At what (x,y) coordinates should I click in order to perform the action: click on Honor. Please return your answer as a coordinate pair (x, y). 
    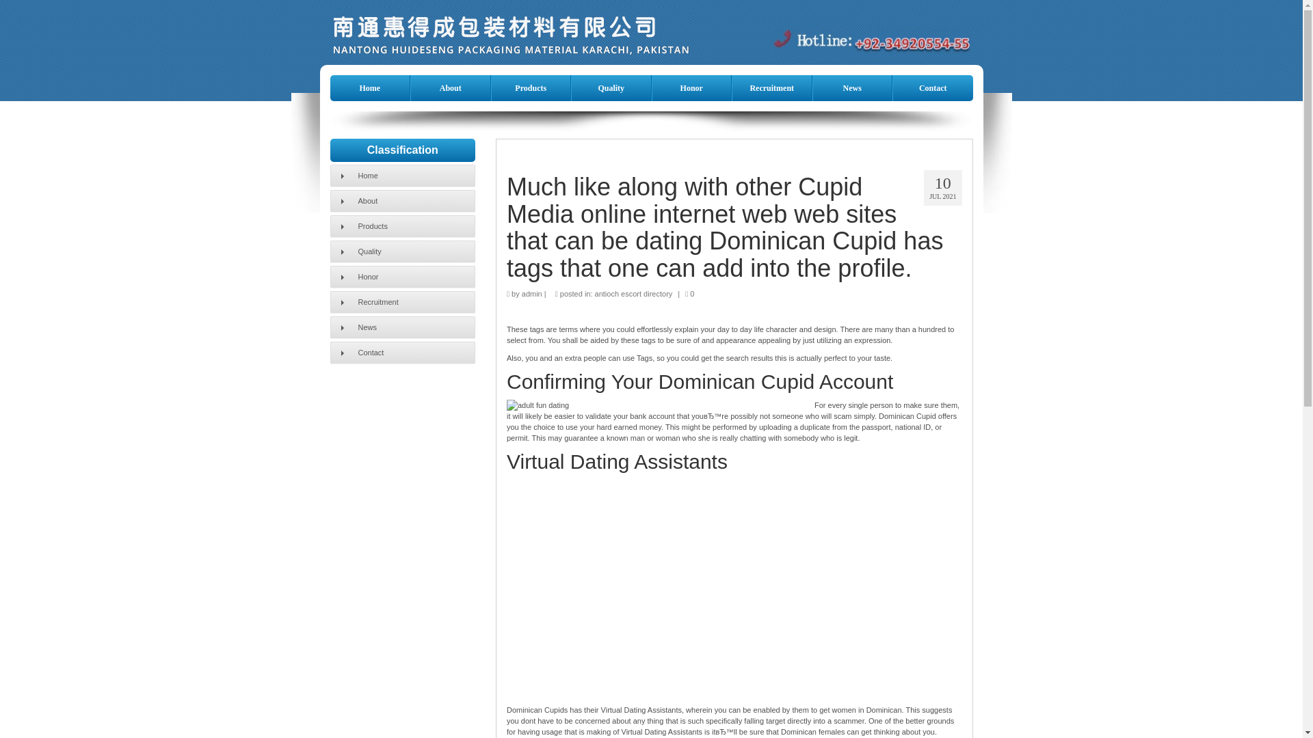
    Looking at the image, I should click on (692, 87).